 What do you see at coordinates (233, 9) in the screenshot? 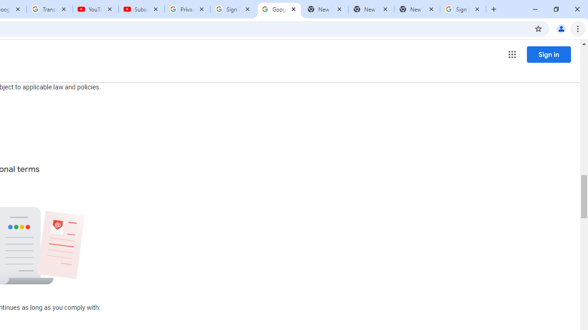
I see `Sign in - Google Accounts` at bounding box center [233, 9].